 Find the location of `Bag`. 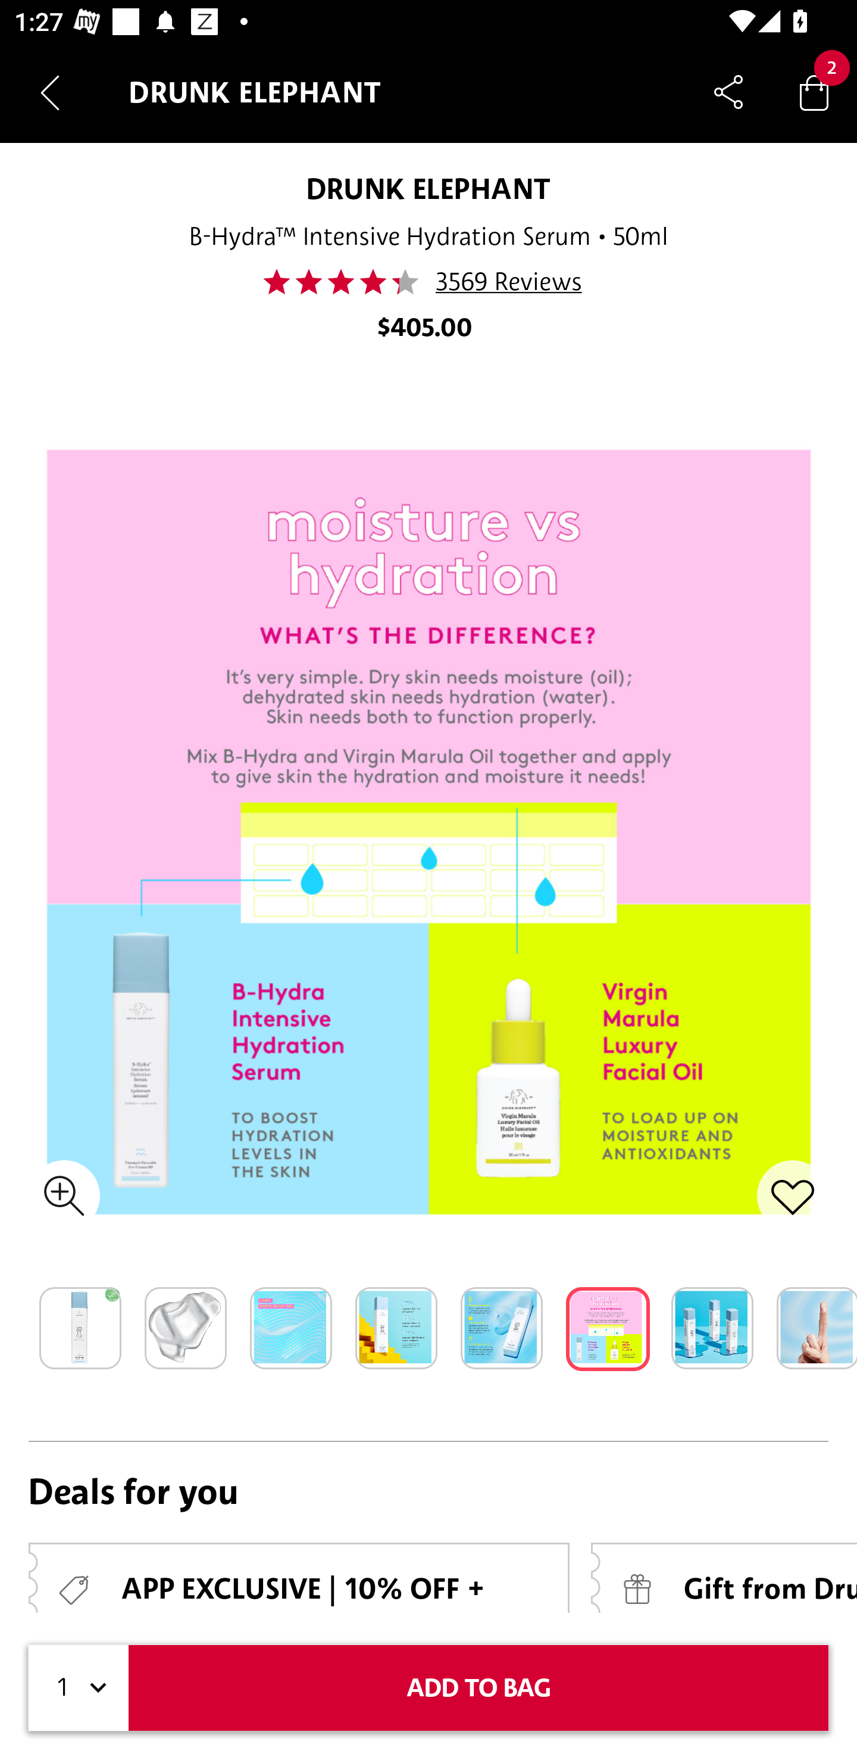

Bag is located at coordinates (814, 92).